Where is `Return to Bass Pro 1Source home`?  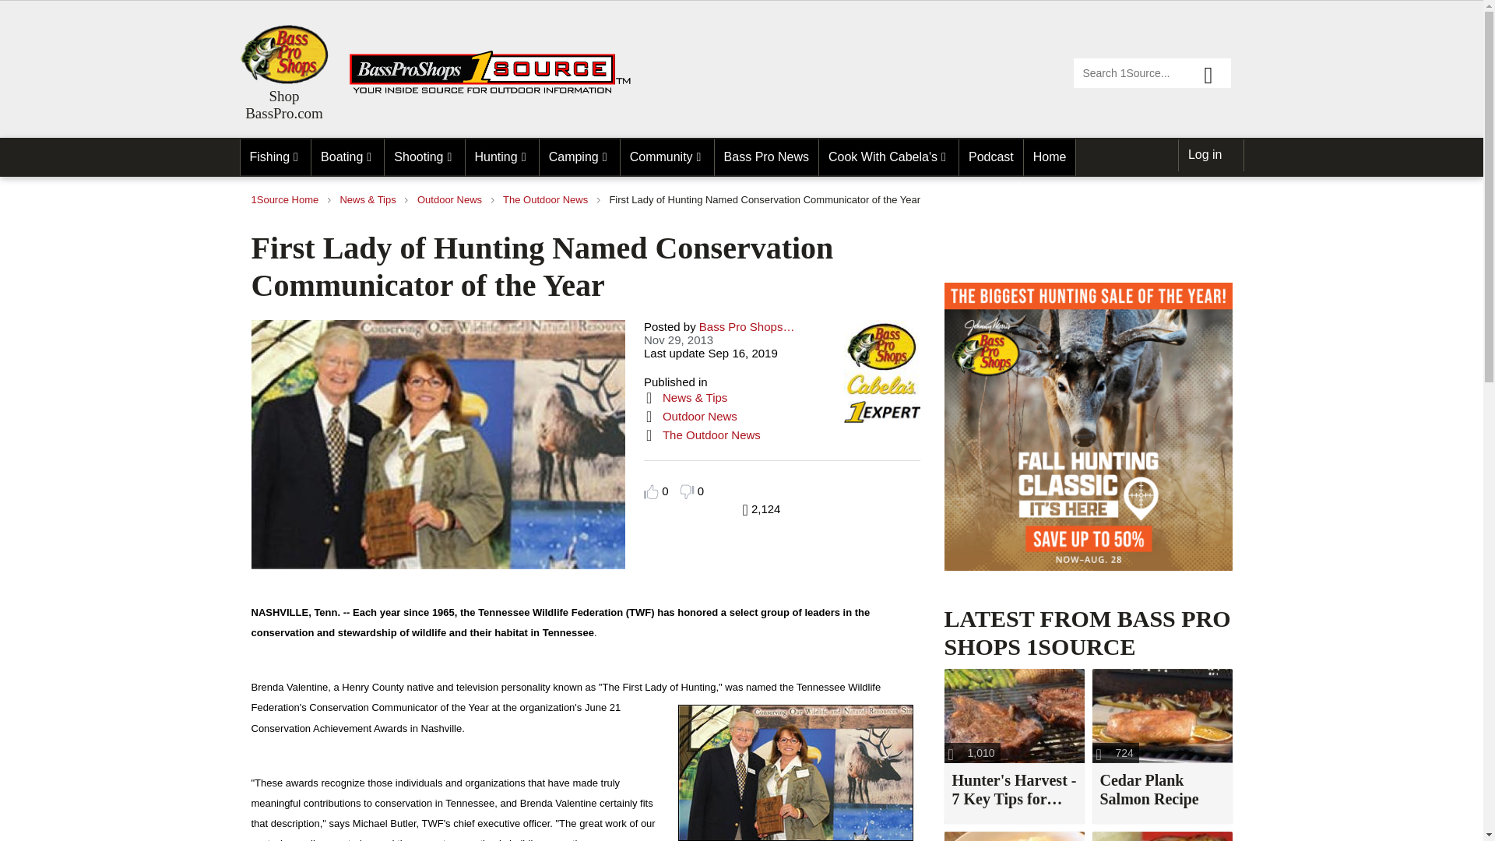
Return to Bass Pro 1Source home is located at coordinates (497, 90).